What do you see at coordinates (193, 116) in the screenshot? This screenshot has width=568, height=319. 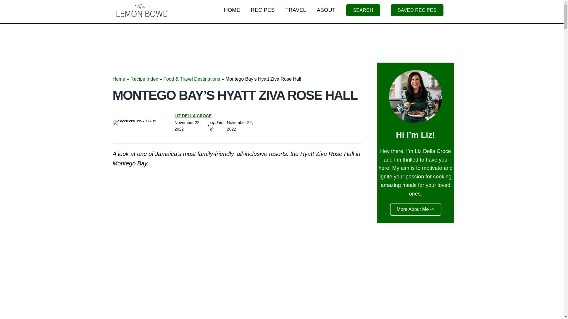 I see `LIZ DELLA CROCE` at bounding box center [193, 116].